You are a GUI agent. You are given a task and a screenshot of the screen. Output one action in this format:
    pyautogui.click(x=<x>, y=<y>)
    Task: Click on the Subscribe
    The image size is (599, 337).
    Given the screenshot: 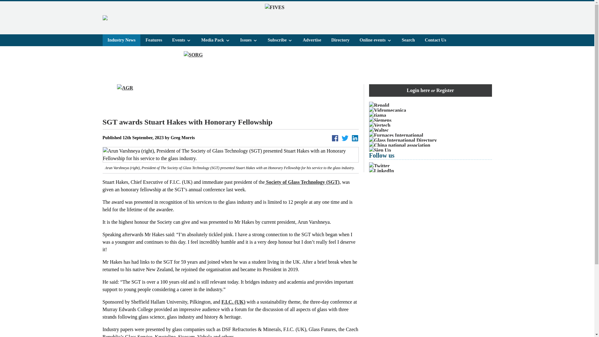 What is the action you would take?
    pyautogui.click(x=280, y=40)
    